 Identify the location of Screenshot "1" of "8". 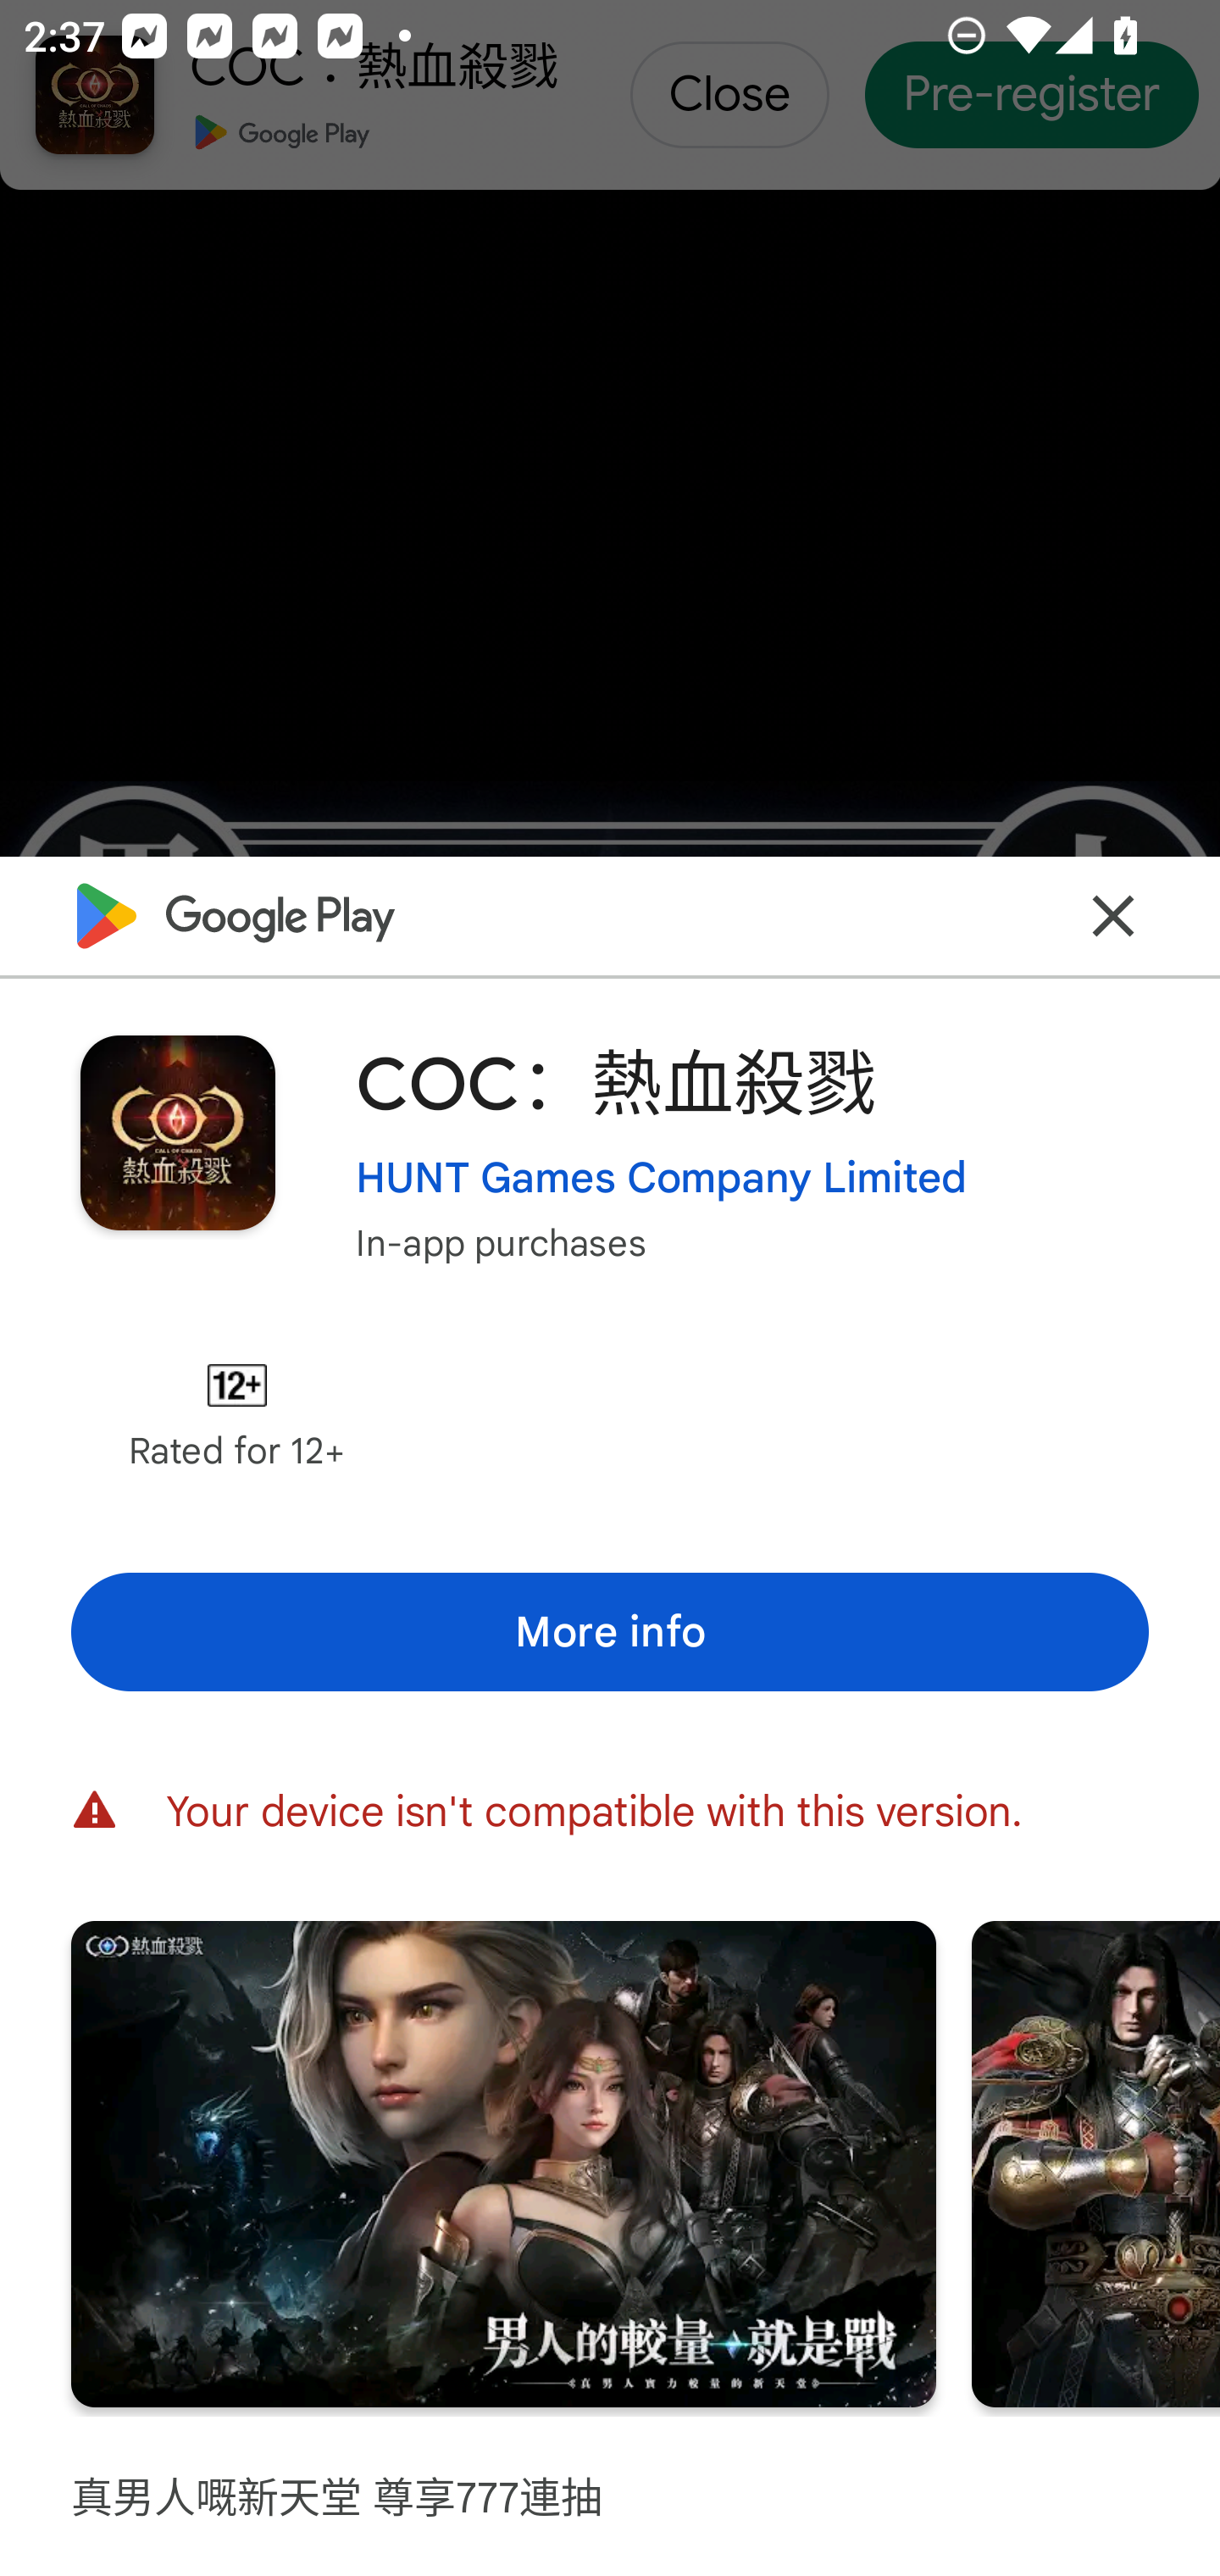
(503, 2164).